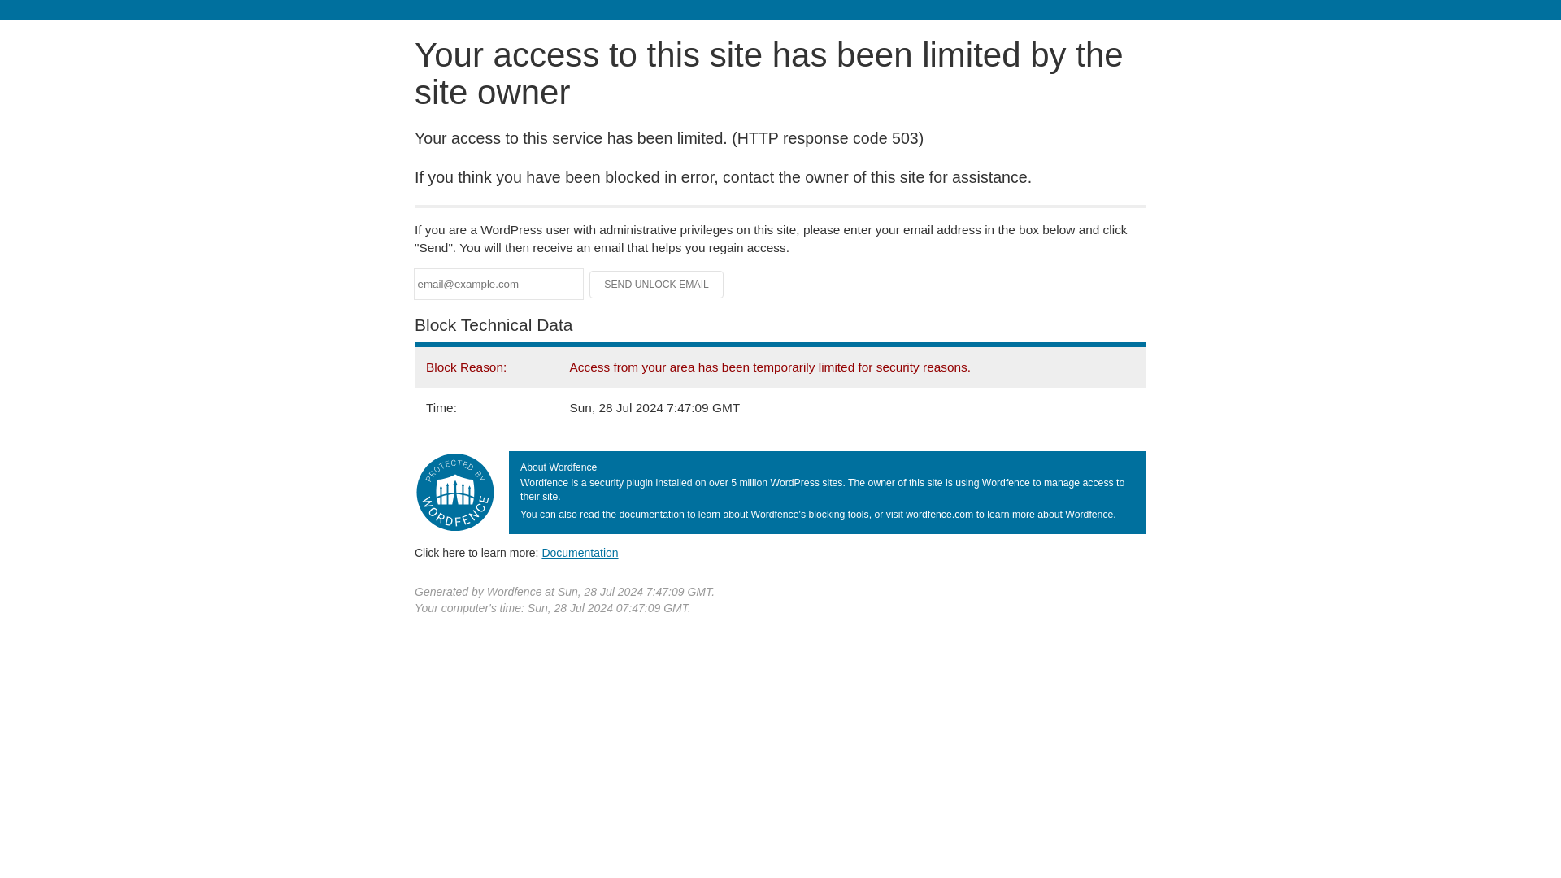 Image resolution: width=1561 pixels, height=878 pixels. Describe the element at coordinates (657, 285) in the screenshot. I see `Send Unlock Email` at that location.